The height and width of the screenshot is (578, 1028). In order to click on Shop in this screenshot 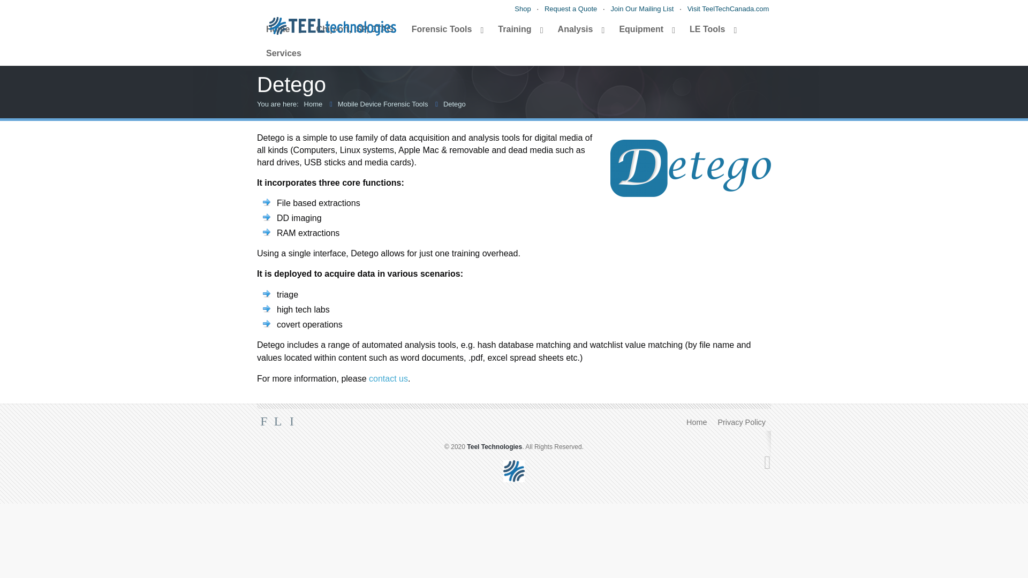, I will do `click(523, 9)`.